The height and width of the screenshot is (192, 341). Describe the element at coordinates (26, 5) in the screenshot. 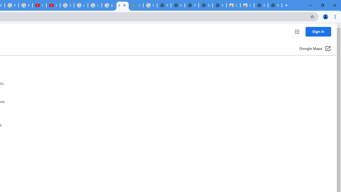

I see `Privacy Checkup` at that location.